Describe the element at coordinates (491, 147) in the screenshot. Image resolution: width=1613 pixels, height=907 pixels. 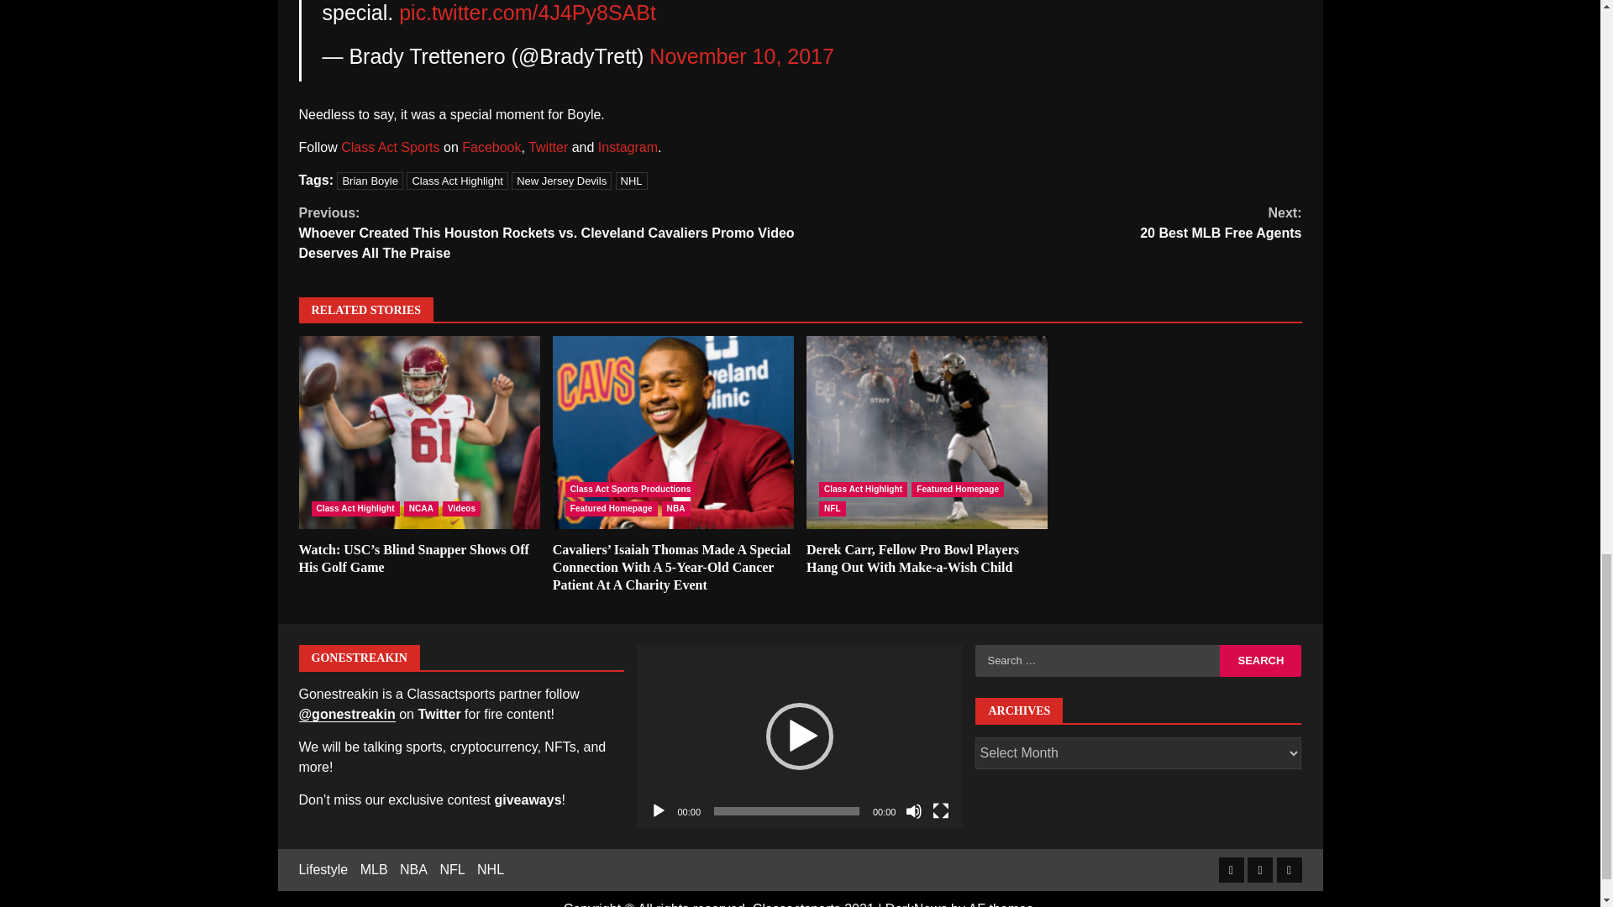
I see `Facebook` at that location.